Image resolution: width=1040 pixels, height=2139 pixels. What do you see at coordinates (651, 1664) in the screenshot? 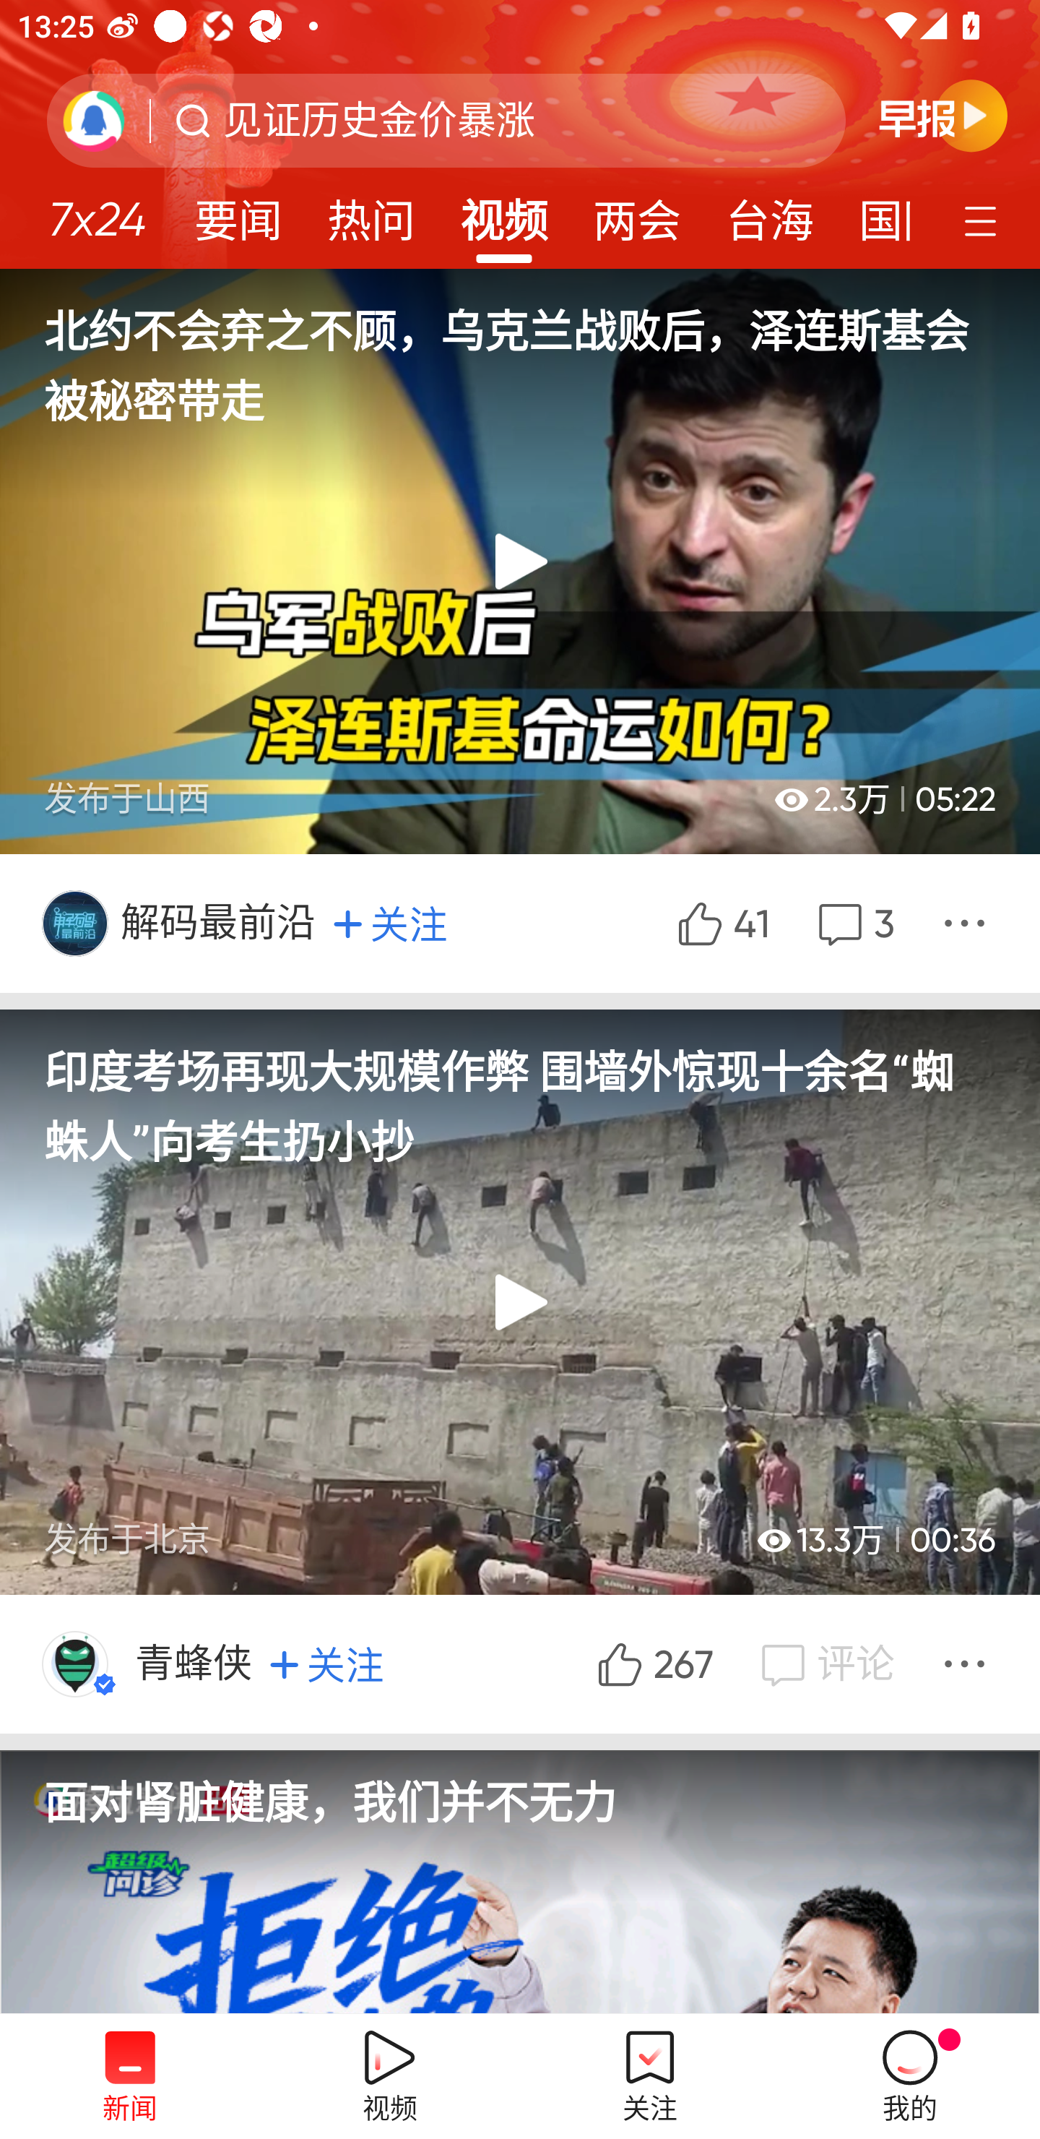
I see `267赞` at bounding box center [651, 1664].